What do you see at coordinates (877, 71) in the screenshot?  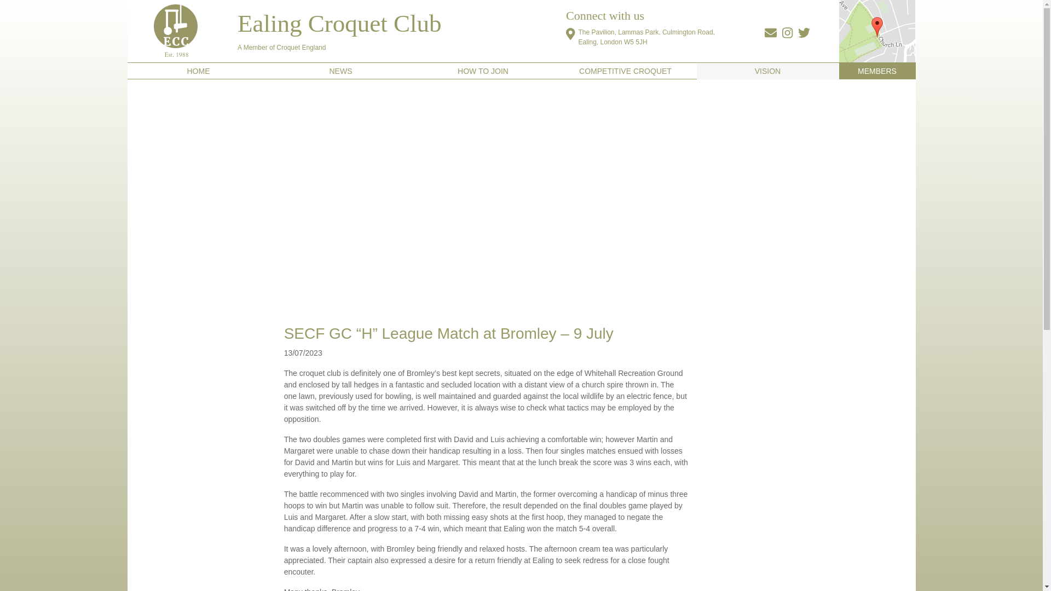 I see `MEMBERS` at bounding box center [877, 71].